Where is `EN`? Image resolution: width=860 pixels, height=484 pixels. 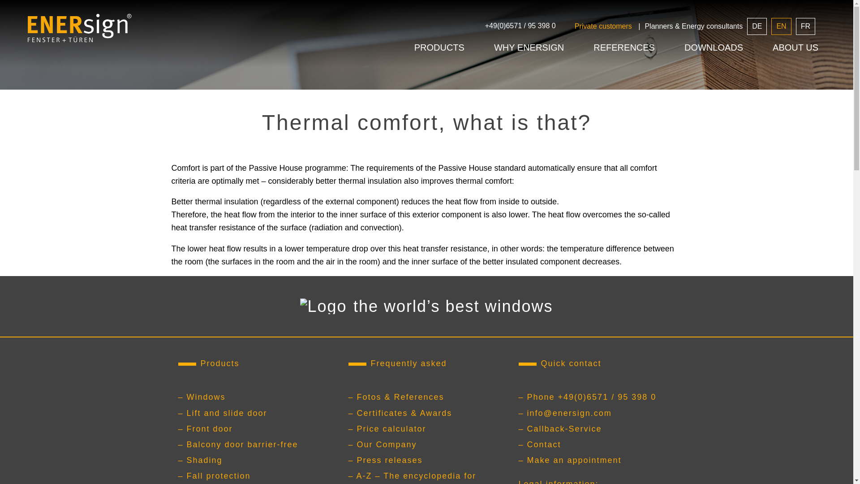 EN is located at coordinates (781, 26).